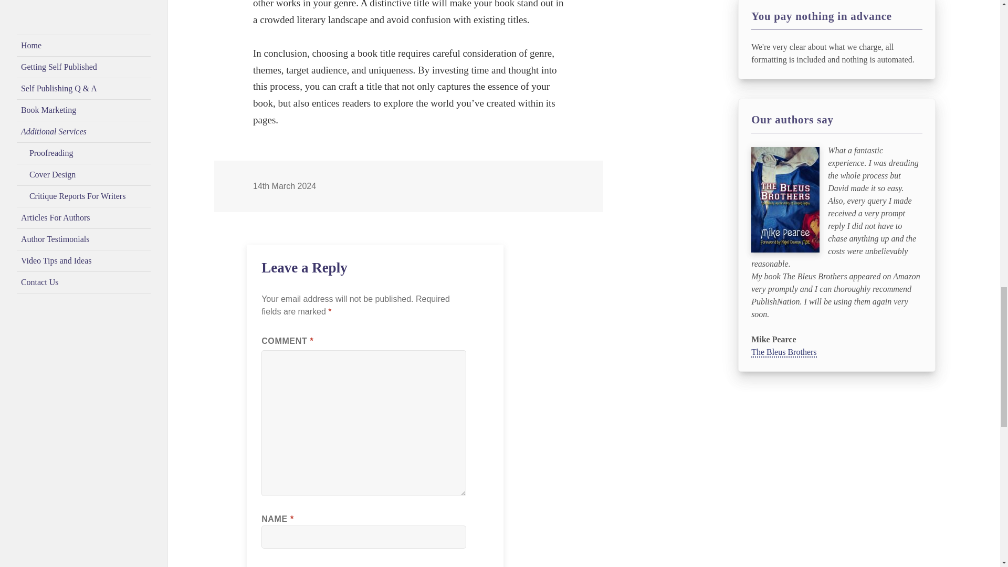  I want to click on The Bleus Brothers, so click(783, 353).